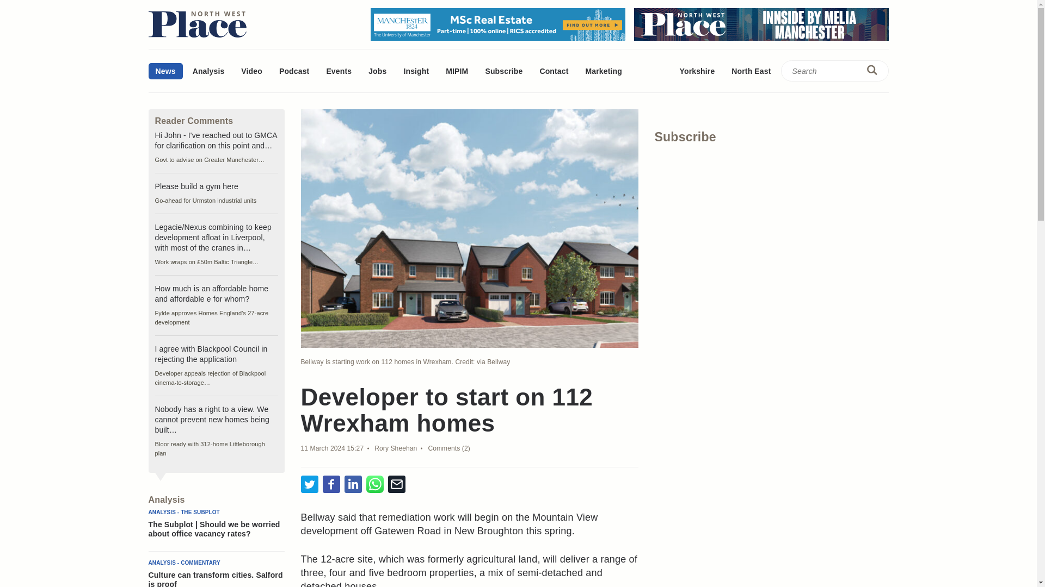 This screenshot has height=587, width=1045. What do you see at coordinates (374, 485) in the screenshot?
I see `Share on WhatsApp` at bounding box center [374, 485].